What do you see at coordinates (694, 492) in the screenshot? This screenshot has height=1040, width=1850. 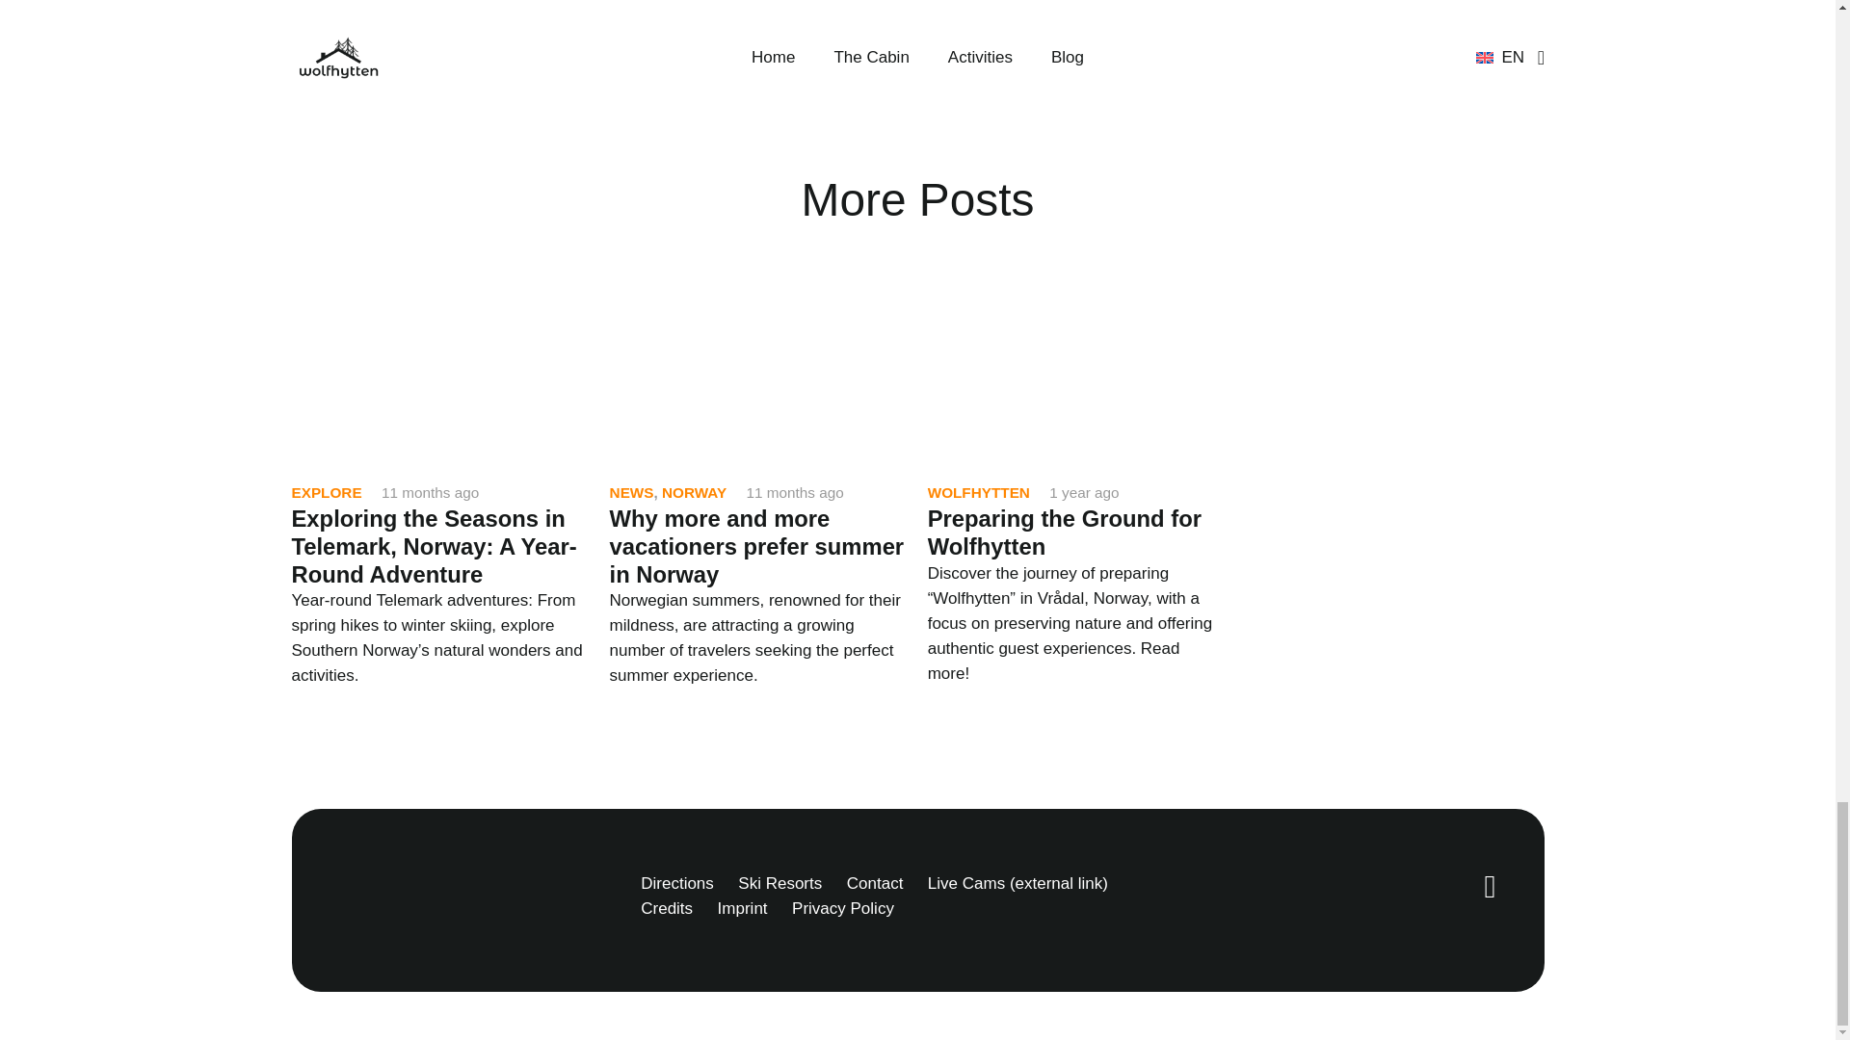 I see `NORWAY` at bounding box center [694, 492].